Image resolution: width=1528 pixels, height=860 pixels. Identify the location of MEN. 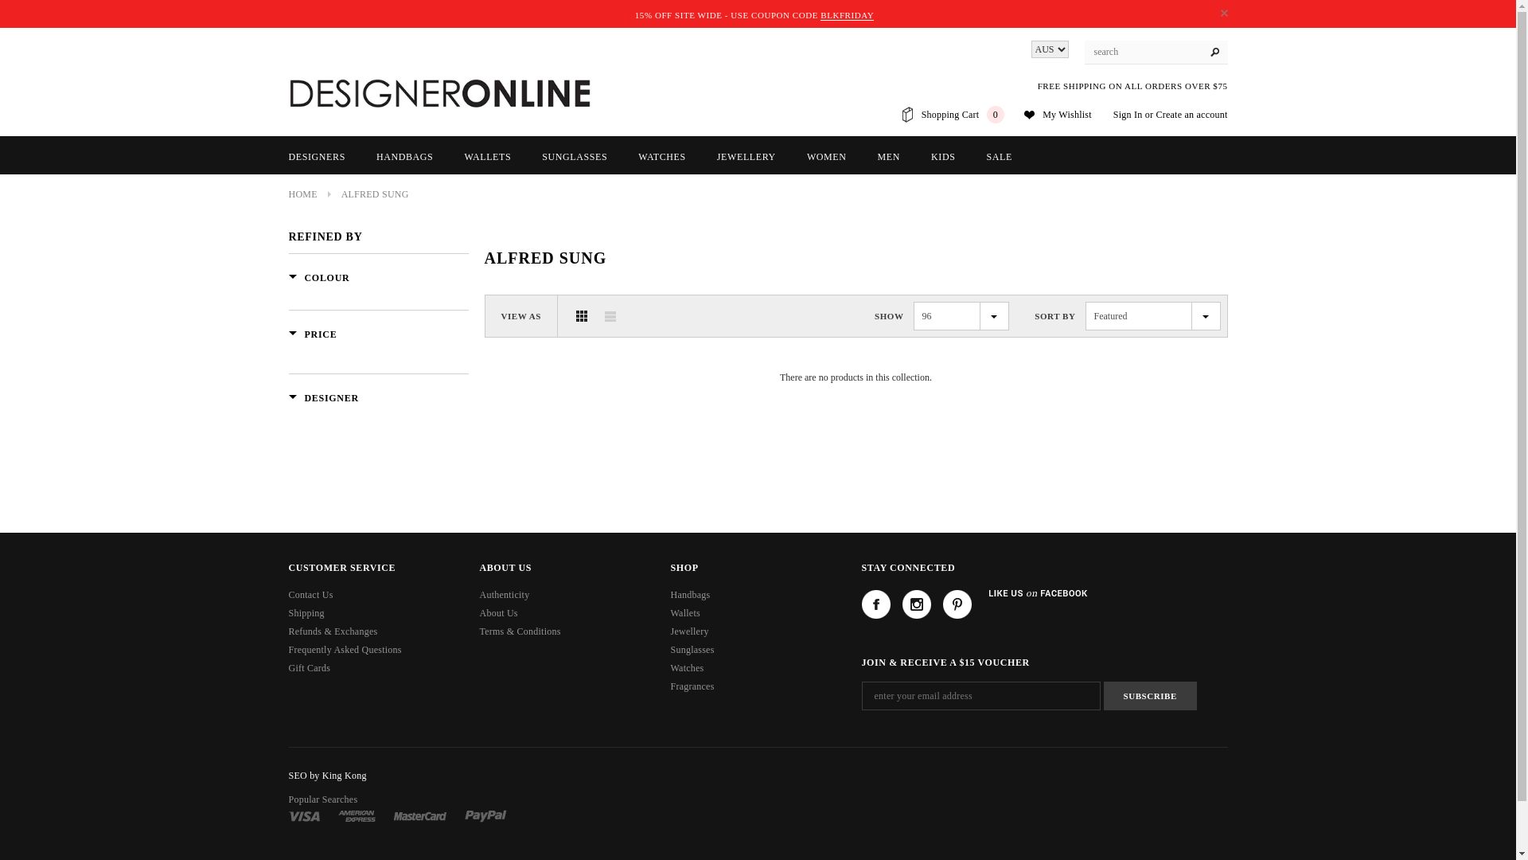
(889, 156).